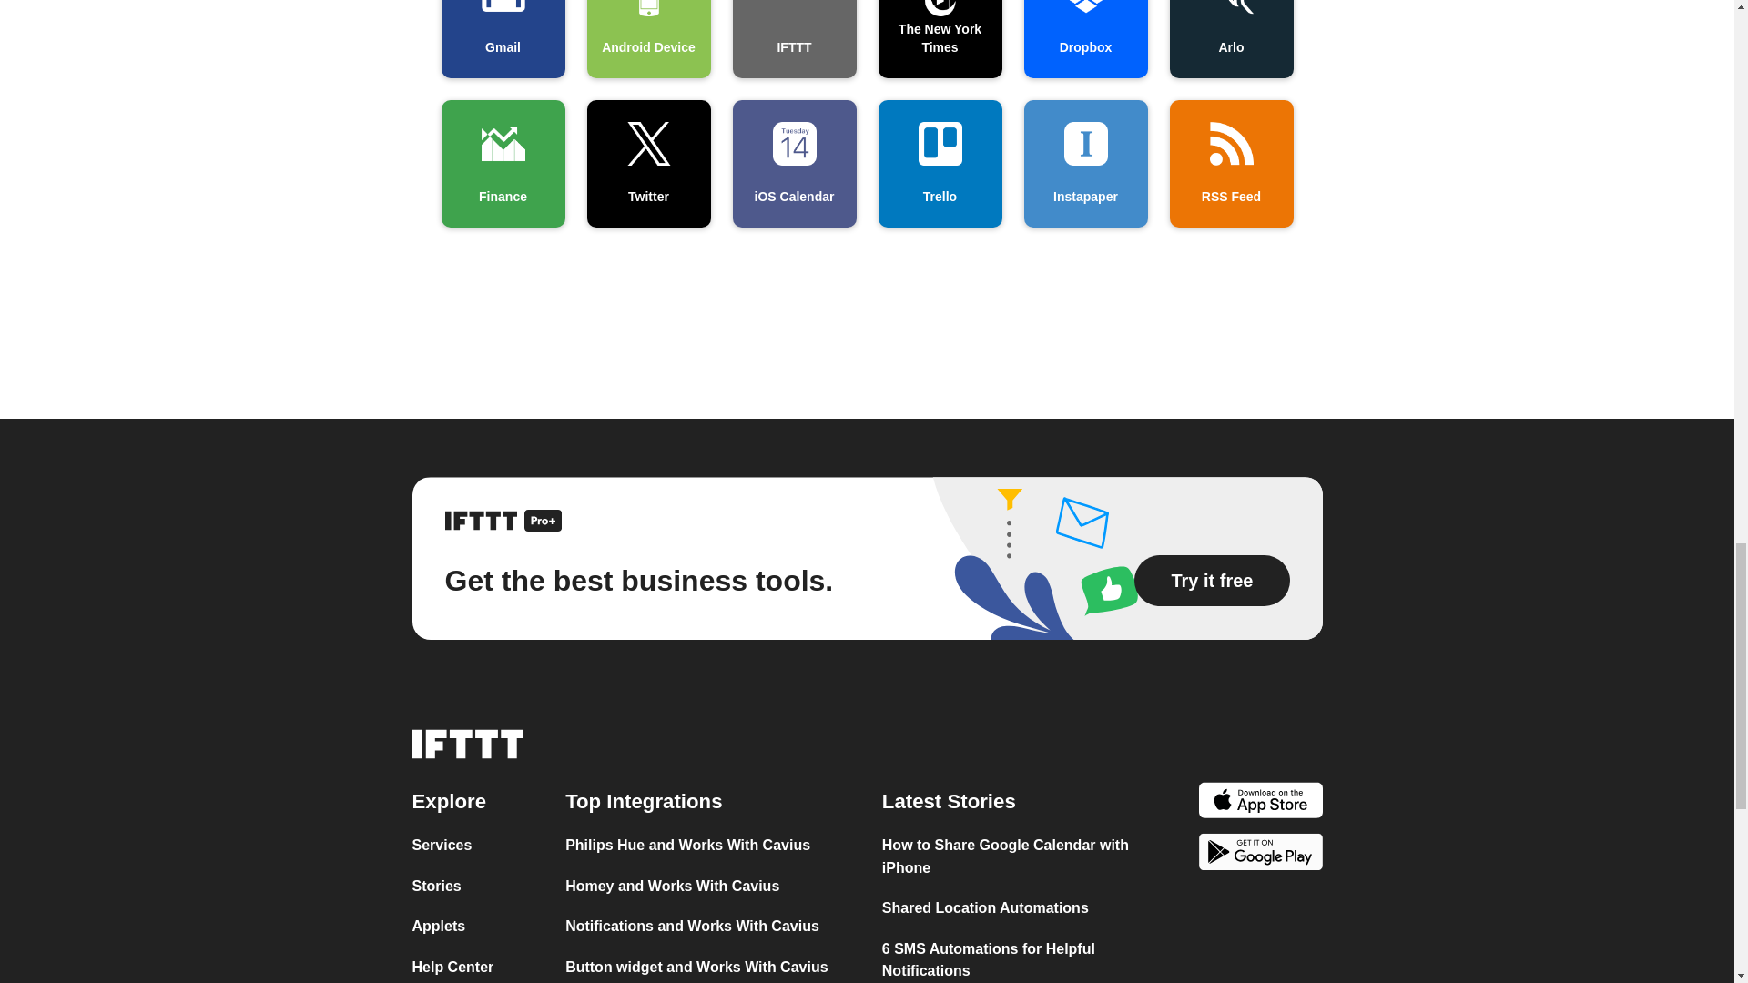  I want to click on Dropbox, so click(1084, 39).